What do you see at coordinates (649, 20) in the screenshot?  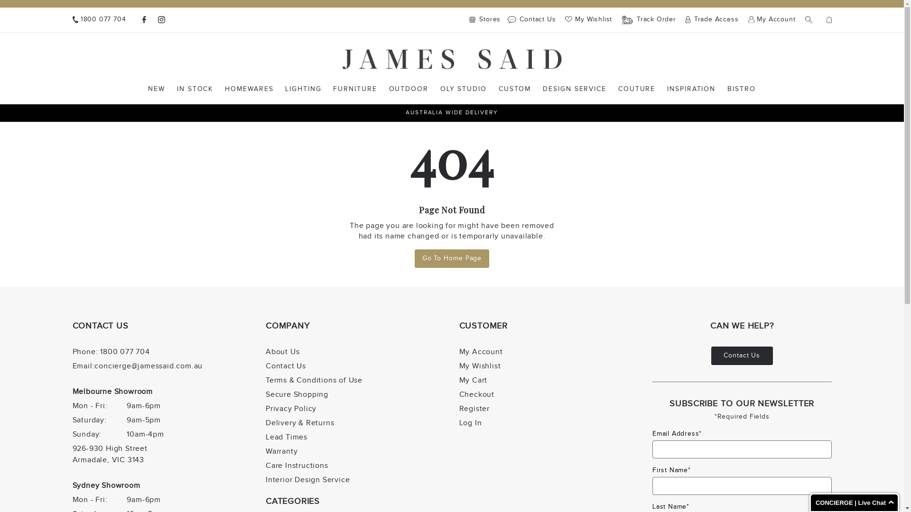 I see `Track Order` at bounding box center [649, 20].